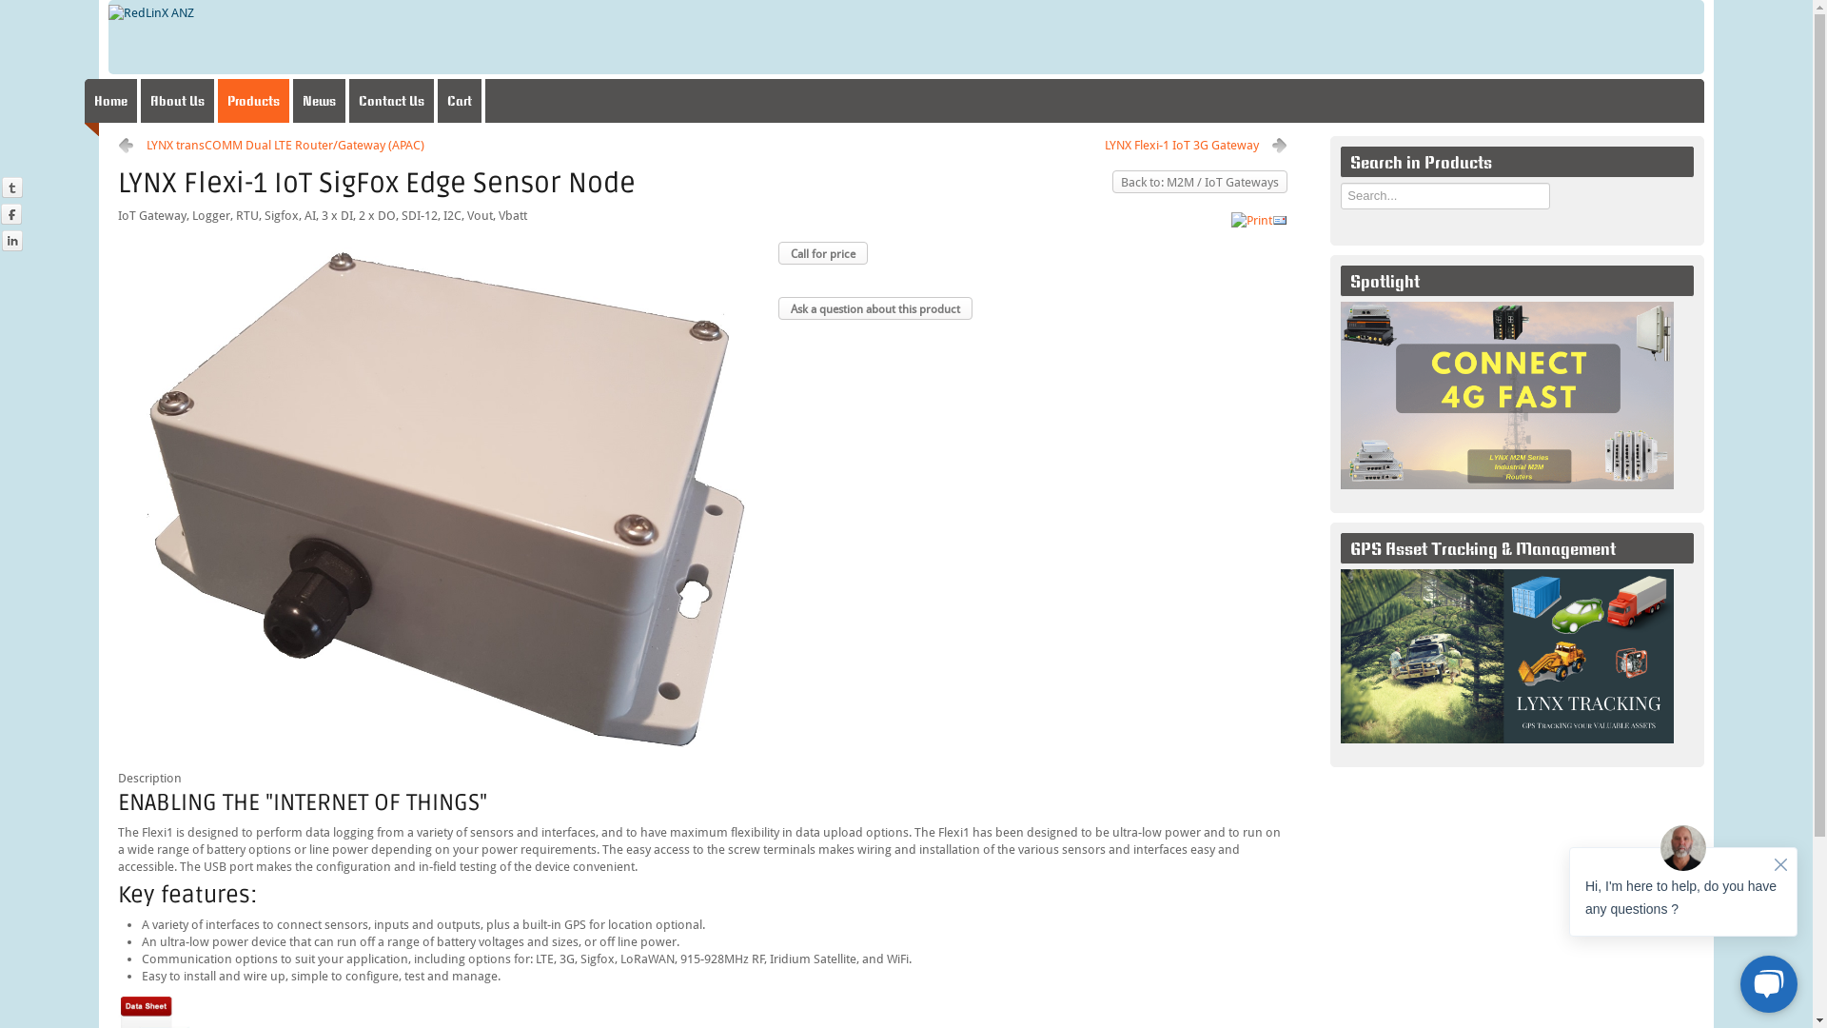 This screenshot has height=1028, width=1827. Describe the element at coordinates (823, 253) in the screenshot. I see `Call for price` at that location.